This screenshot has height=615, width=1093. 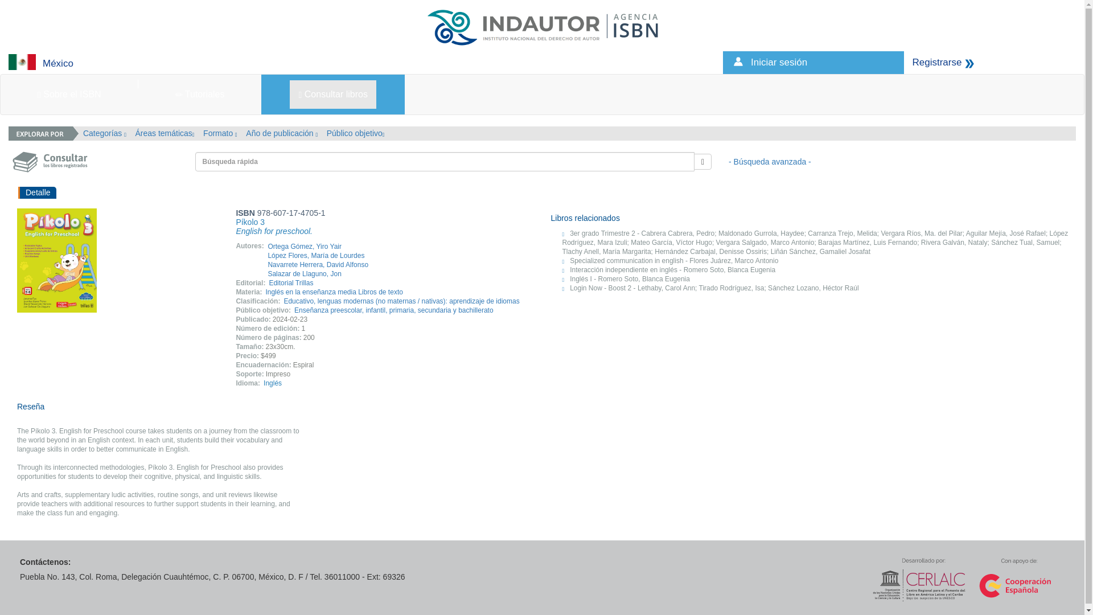 What do you see at coordinates (69, 95) in the screenshot?
I see `Sobre el ISBN` at bounding box center [69, 95].